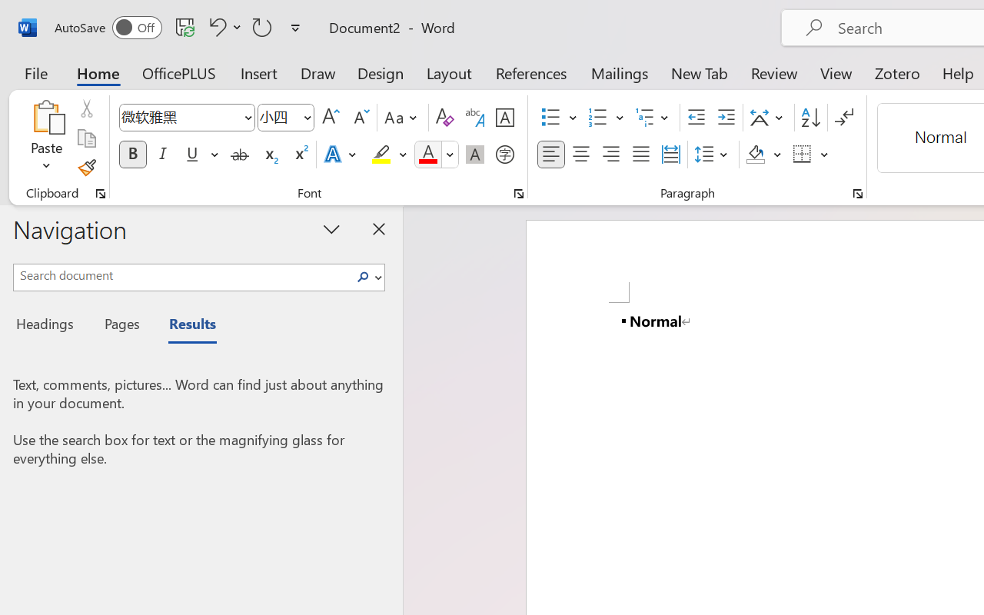 This screenshot has height=615, width=984. Describe the element at coordinates (475, 155) in the screenshot. I see `Character Shading` at that location.